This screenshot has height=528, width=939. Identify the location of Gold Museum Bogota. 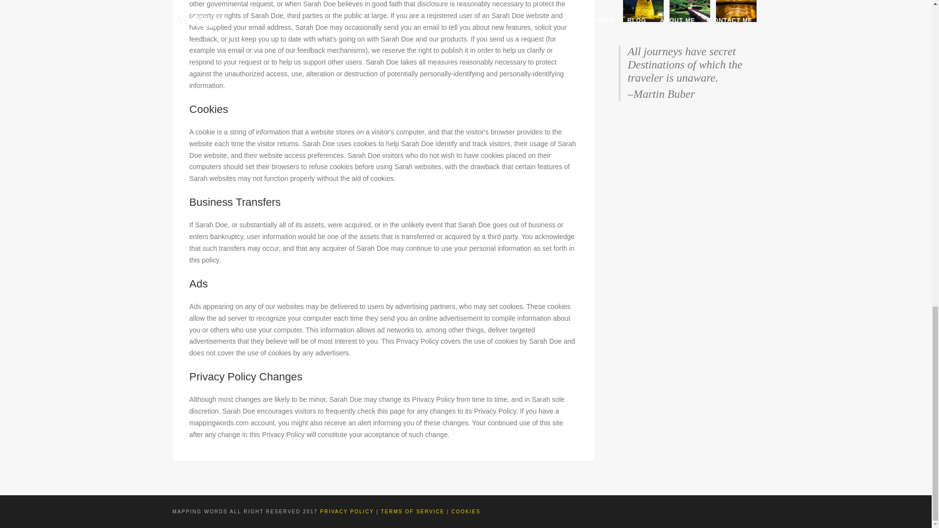
(736, 11).